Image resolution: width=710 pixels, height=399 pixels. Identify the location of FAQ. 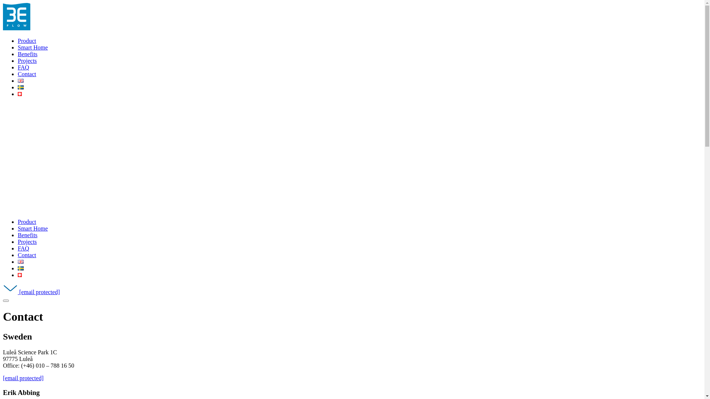
(24, 248).